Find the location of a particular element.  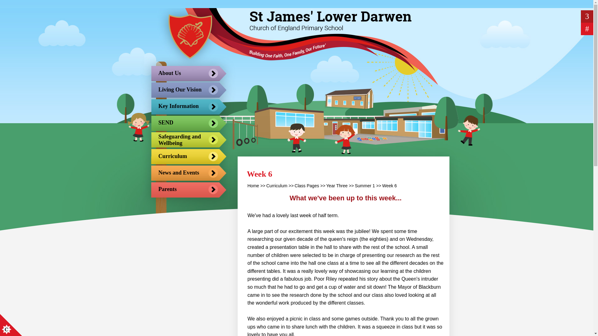

Living Our Vision is located at coordinates (181, 90).